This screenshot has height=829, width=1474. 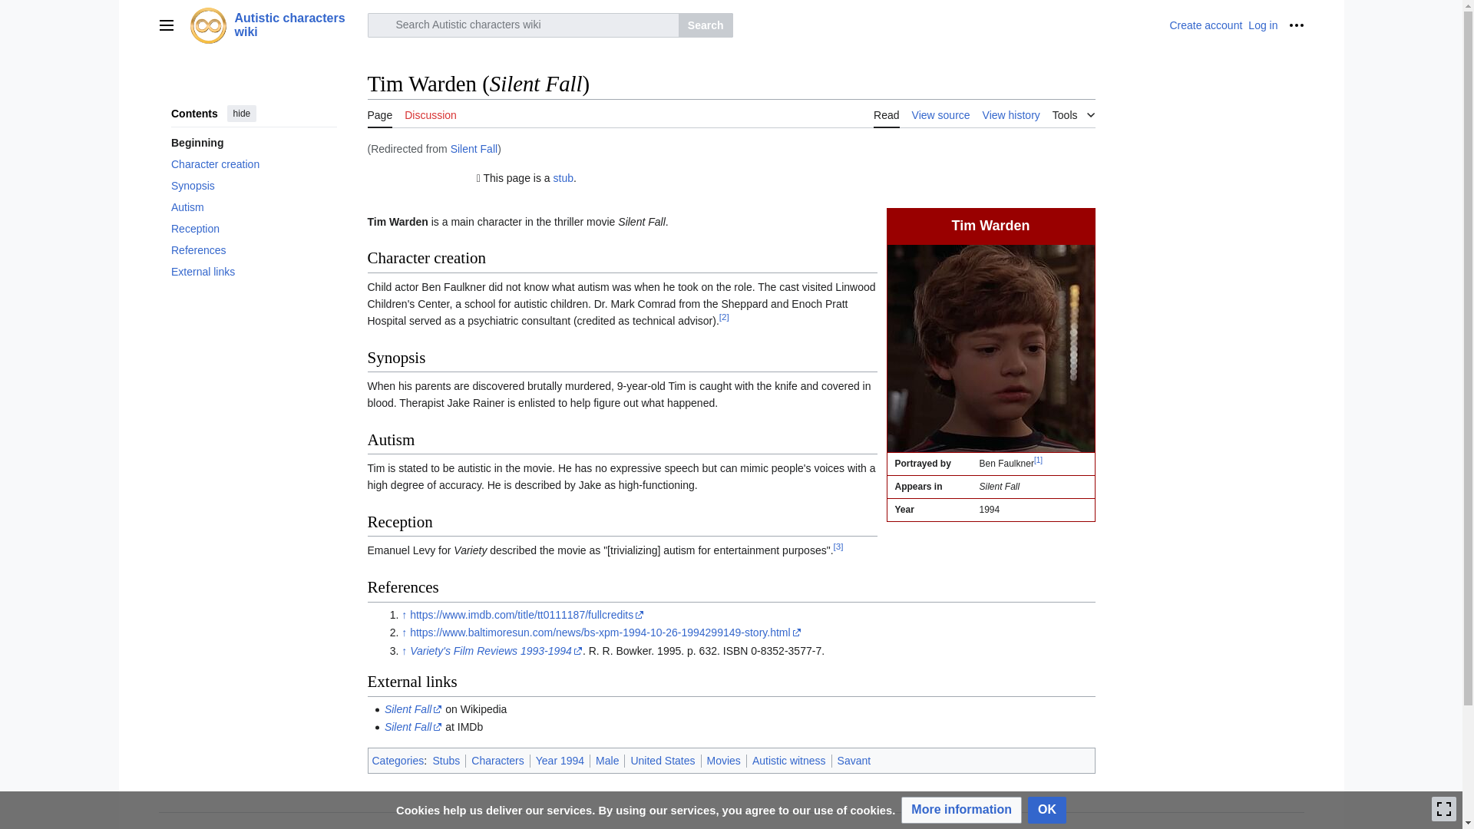 I want to click on Character creation, so click(x=253, y=163).